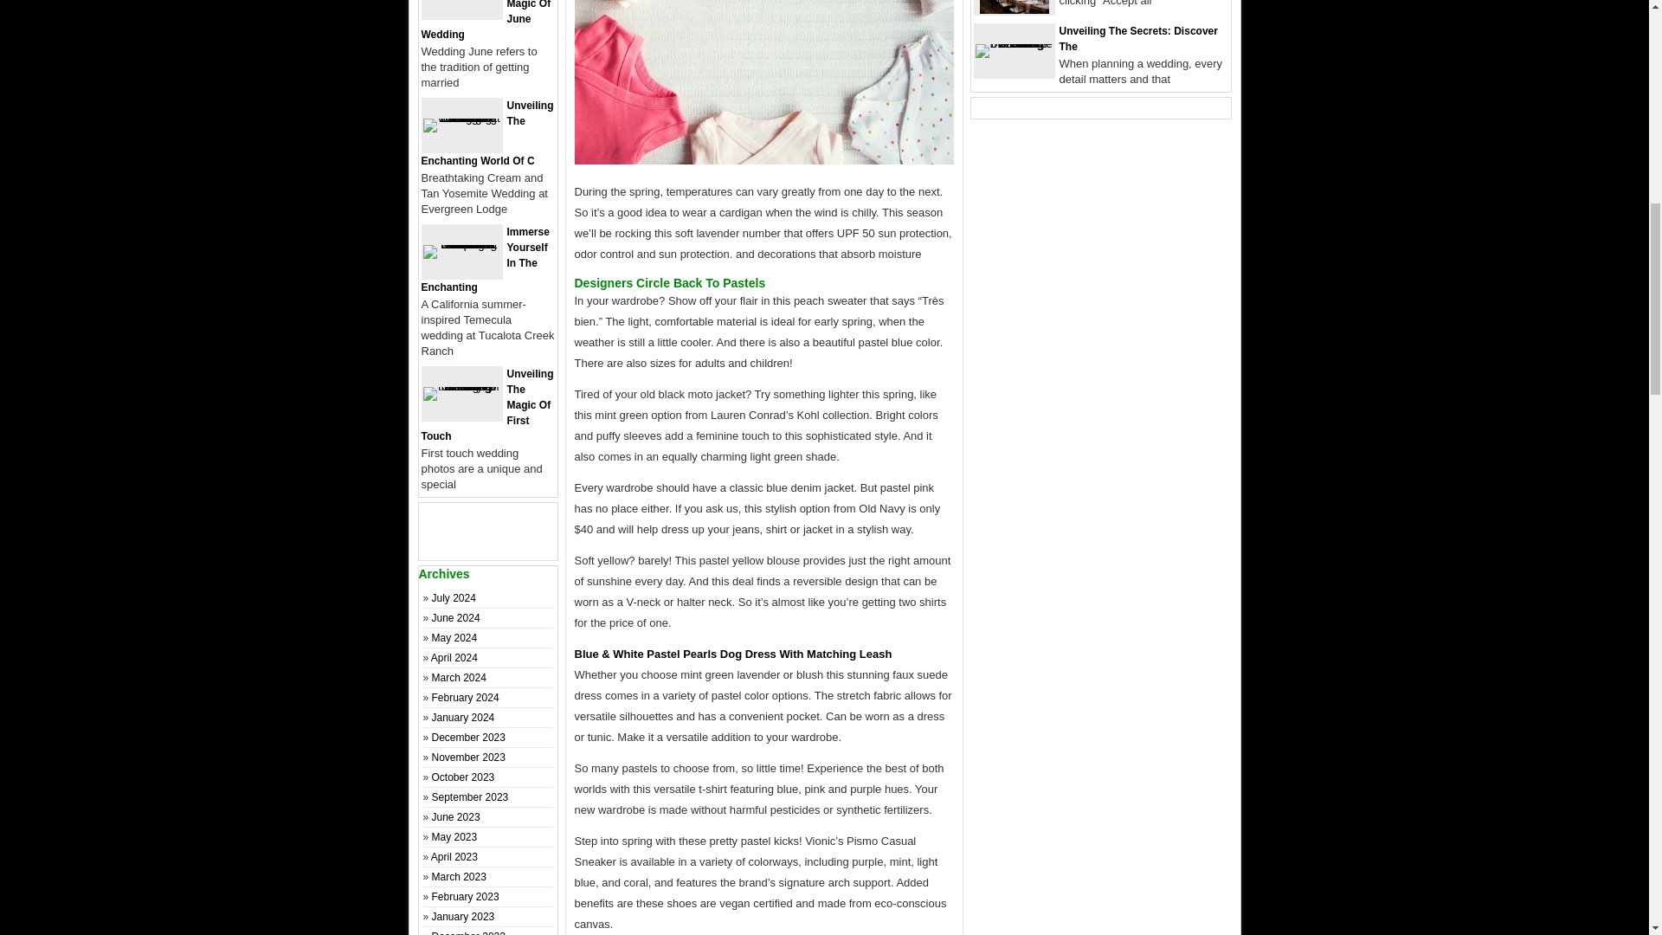 The height and width of the screenshot is (935, 1662). Describe the element at coordinates (486, 133) in the screenshot. I see `Unveiling The Enchanting World Of C` at that location.